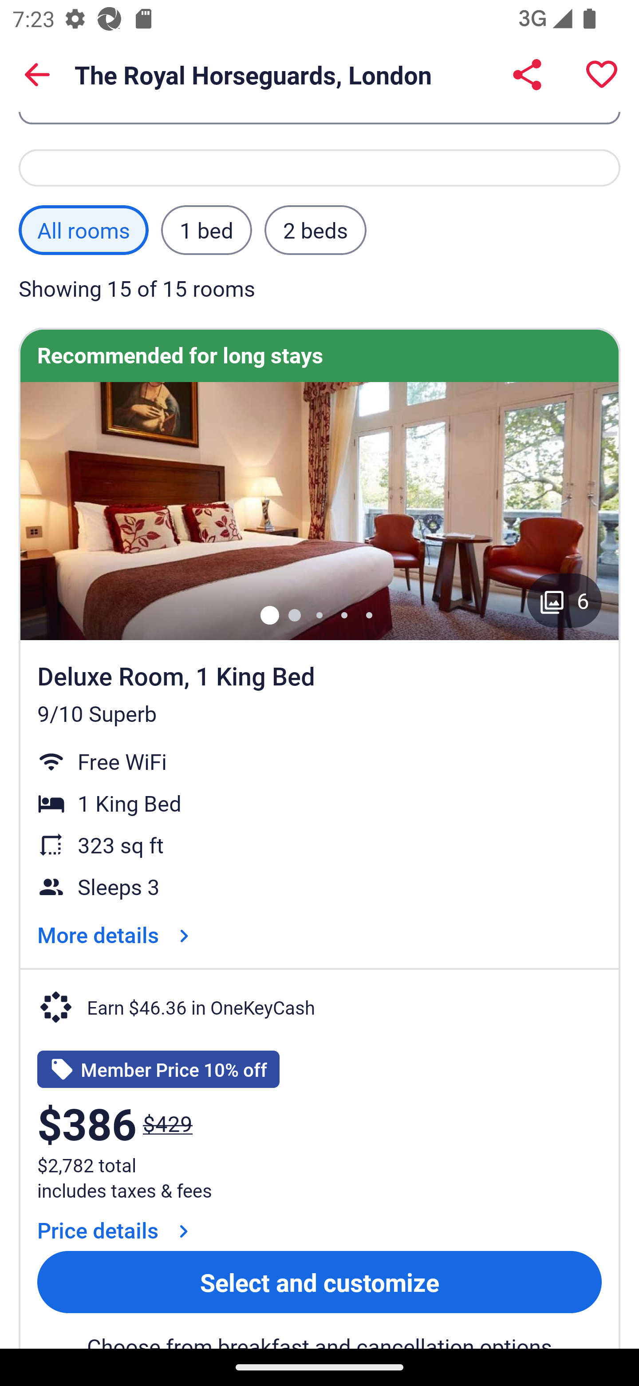 Image resolution: width=639 pixels, height=1386 pixels. I want to click on 1 bed, so click(206, 230).